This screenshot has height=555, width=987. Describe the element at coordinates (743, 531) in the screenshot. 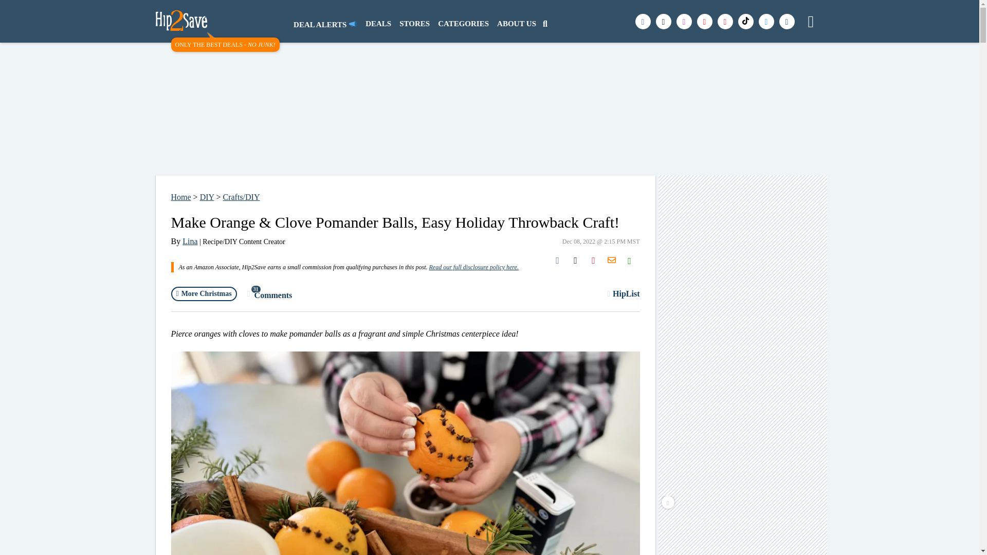

I see `Read our full disclosure policy here.` at that location.